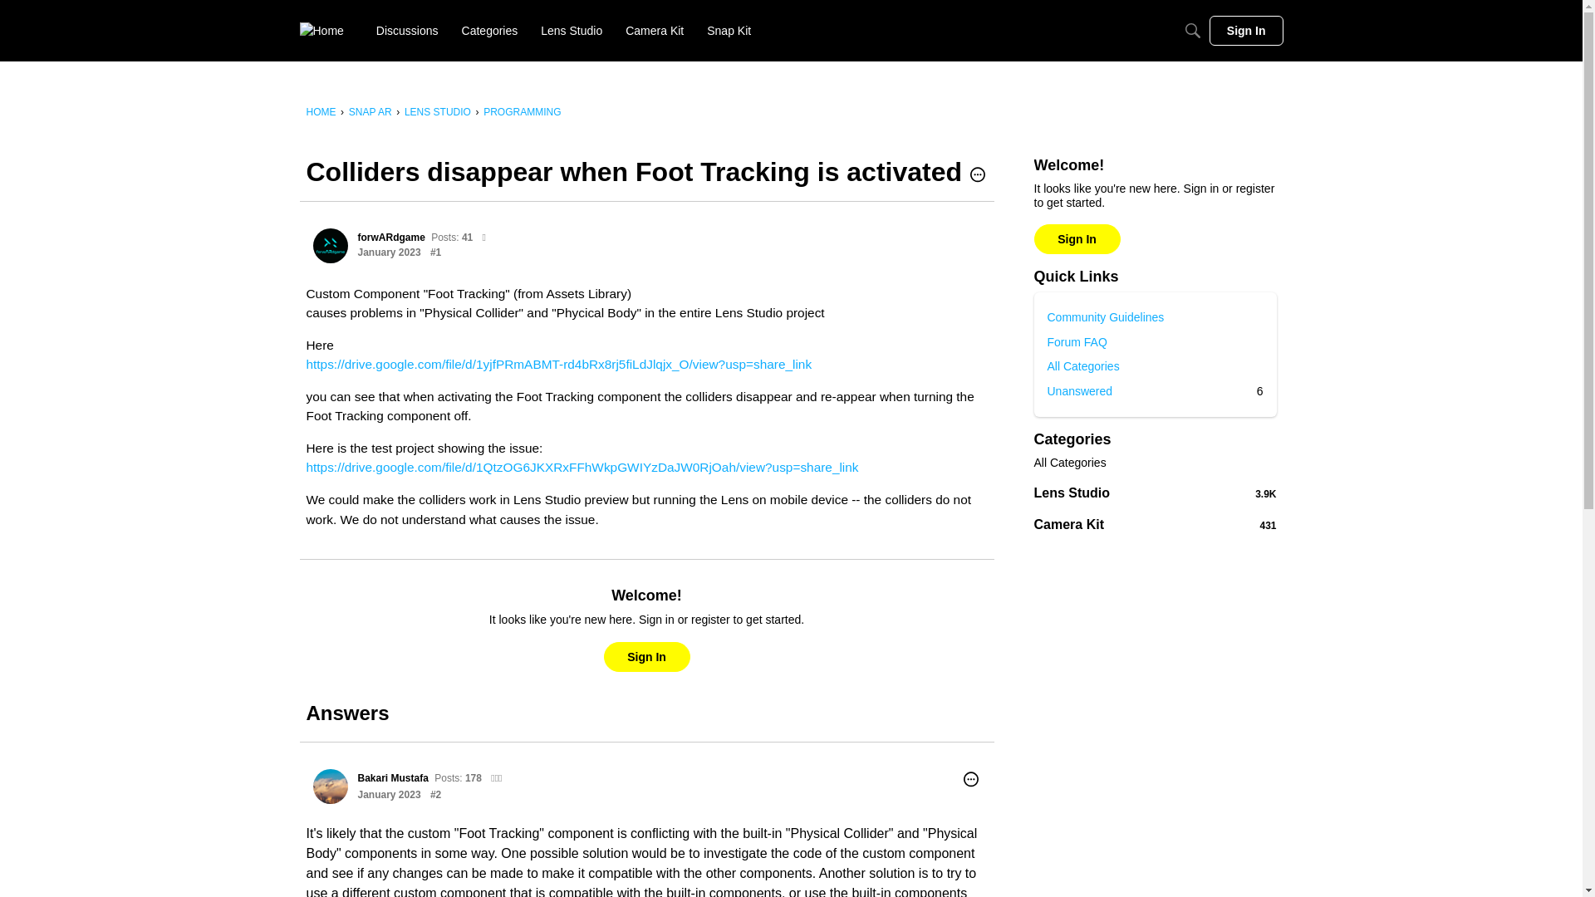 The width and height of the screenshot is (1595, 897). What do you see at coordinates (371, 111) in the screenshot?
I see `Categories` at bounding box center [371, 111].